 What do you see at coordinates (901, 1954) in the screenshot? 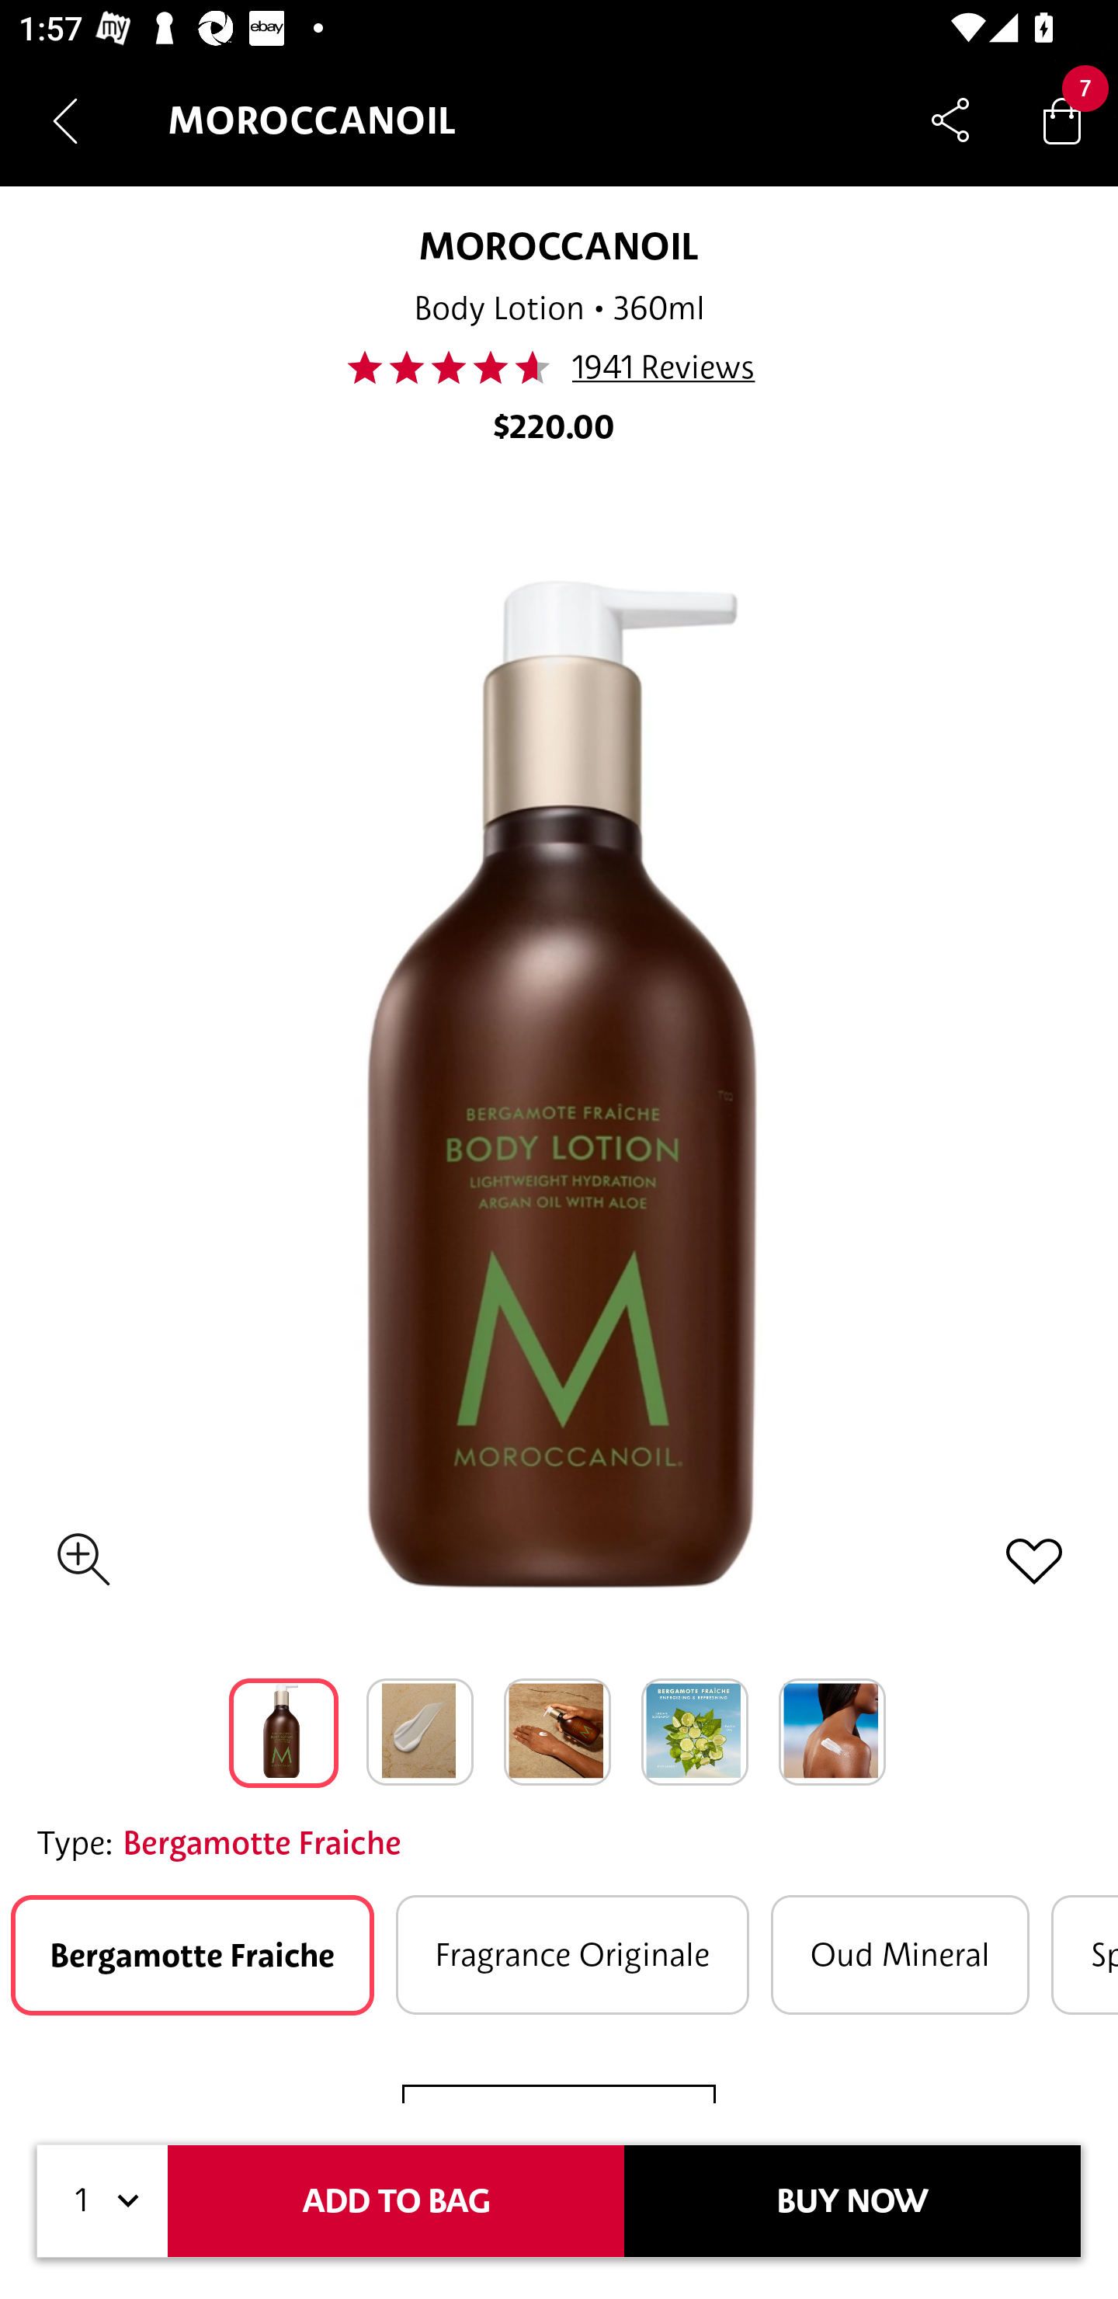
I see `Oud Mineral` at bounding box center [901, 1954].